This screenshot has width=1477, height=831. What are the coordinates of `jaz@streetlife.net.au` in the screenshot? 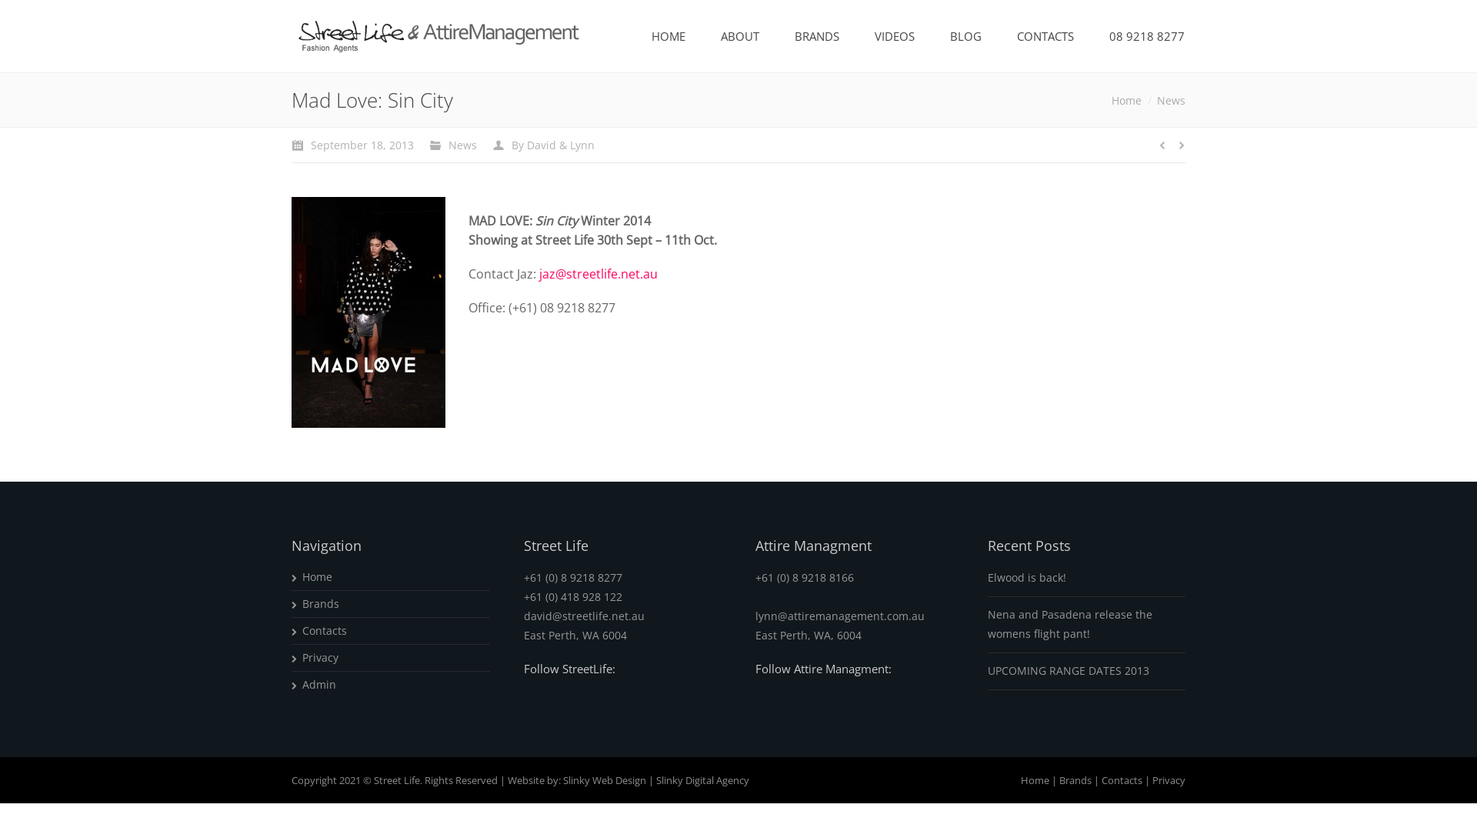 It's located at (598, 274).